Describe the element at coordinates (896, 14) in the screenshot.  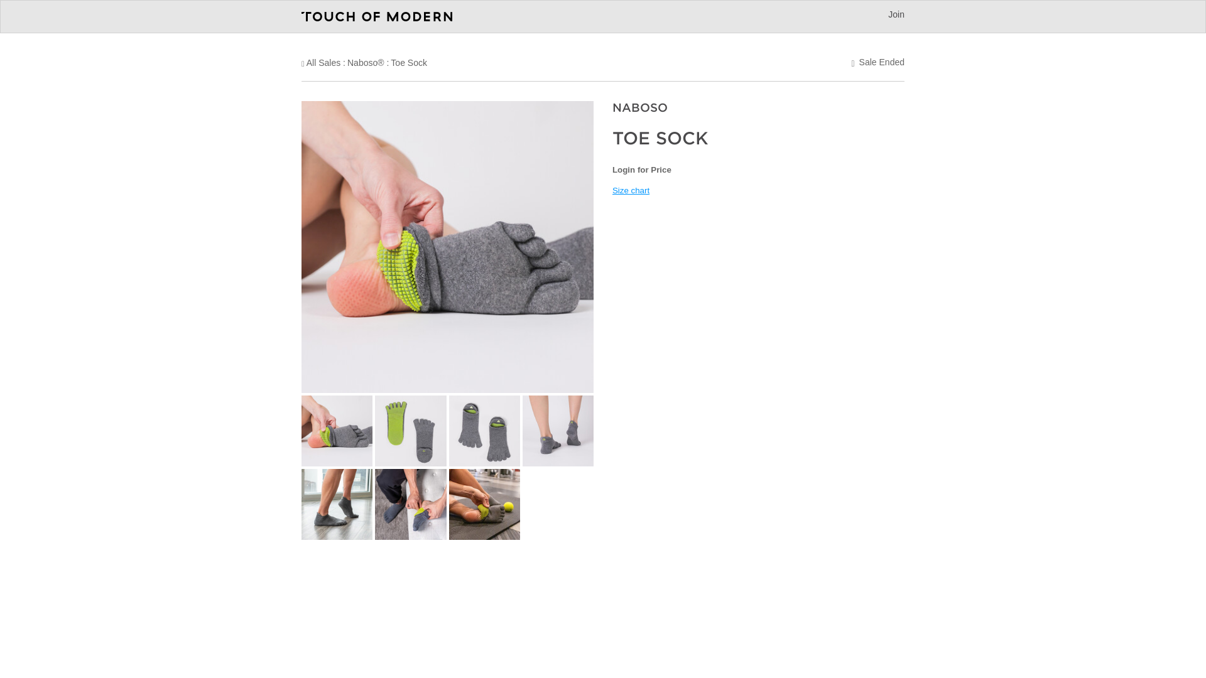
I see `Join` at that location.